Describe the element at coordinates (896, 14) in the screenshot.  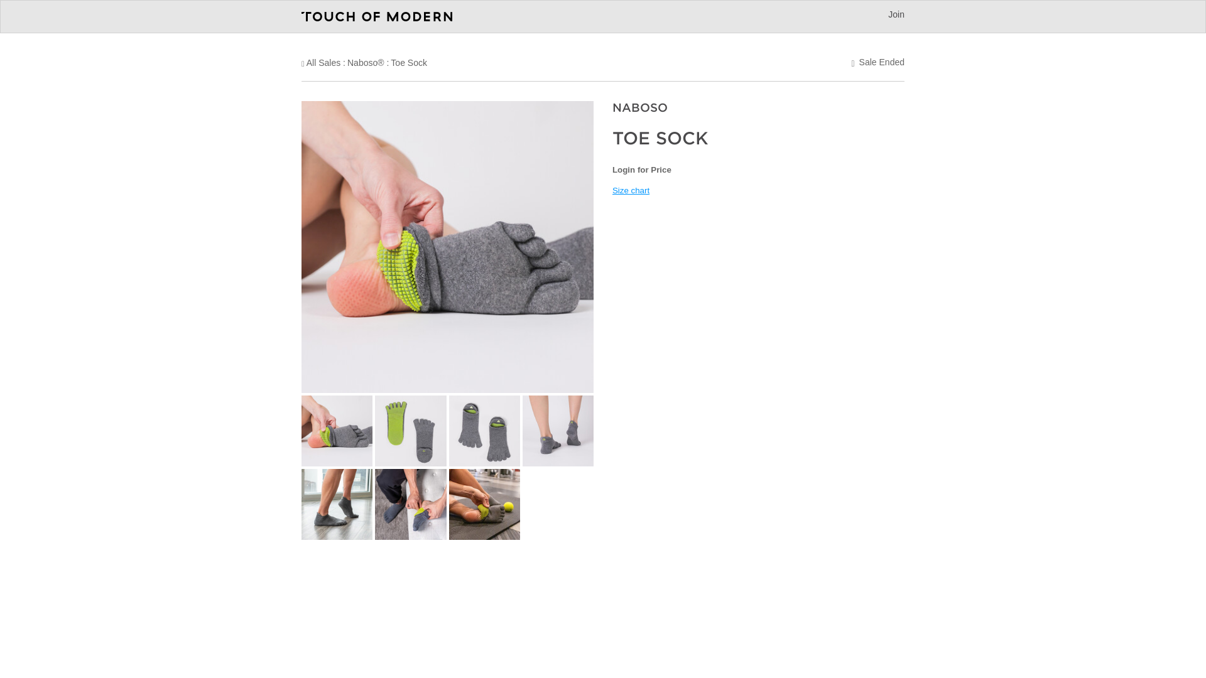
I see `Join` at that location.